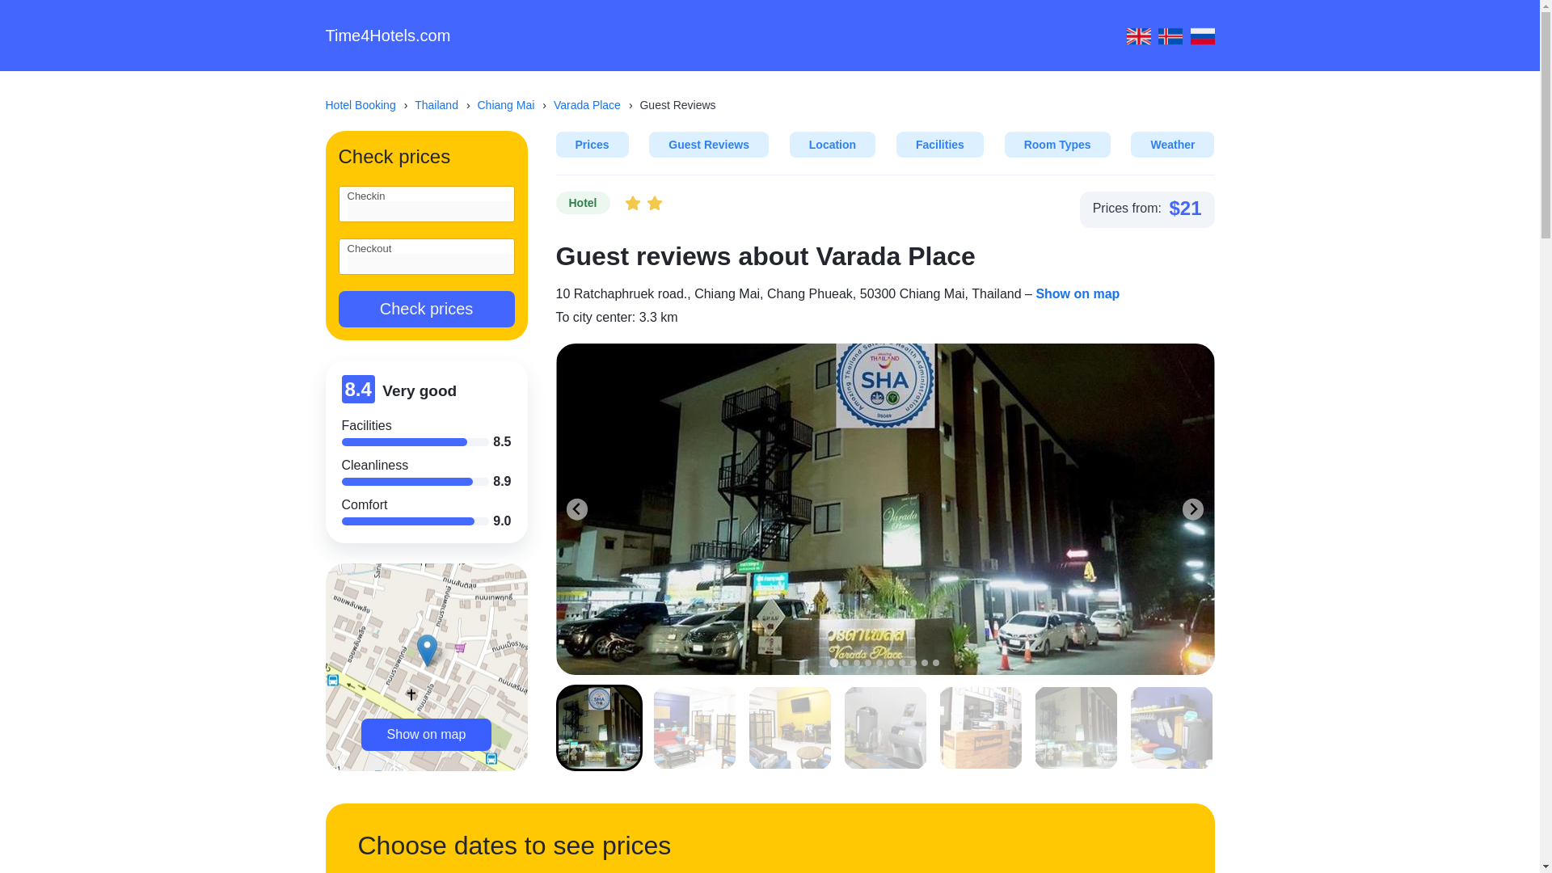 This screenshot has height=873, width=1552. Describe the element at coordinates (367, 105) in the screenshot. I see `Hotel Booking` at that location.